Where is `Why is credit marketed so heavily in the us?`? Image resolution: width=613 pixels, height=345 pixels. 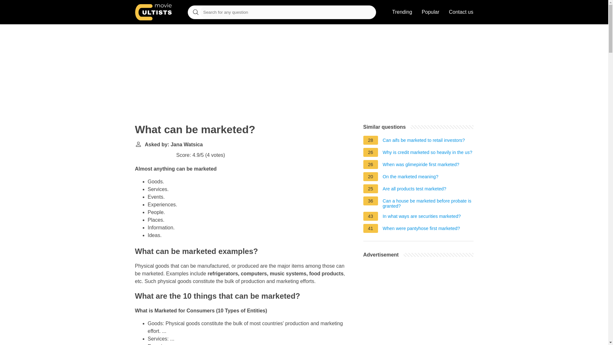
Why is credit marketed so heavily in the us? is located at coordinates (428, 153).